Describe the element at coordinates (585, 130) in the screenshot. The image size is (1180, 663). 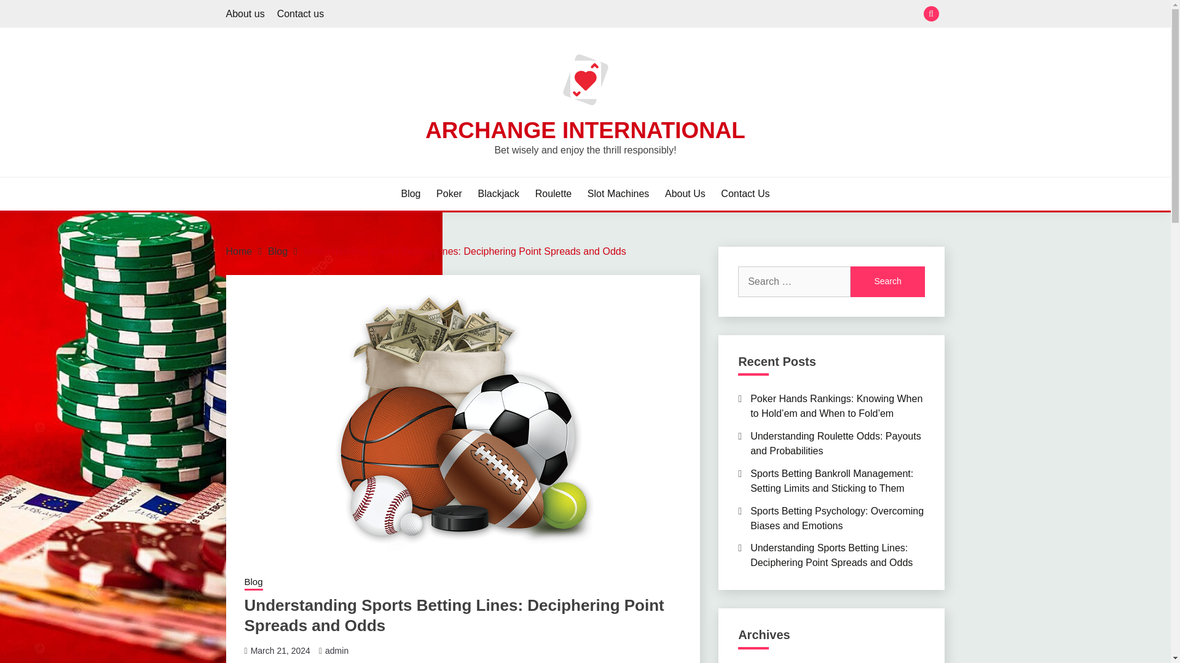
I see `ARCHANGE INTERNATIONAL` at that location.